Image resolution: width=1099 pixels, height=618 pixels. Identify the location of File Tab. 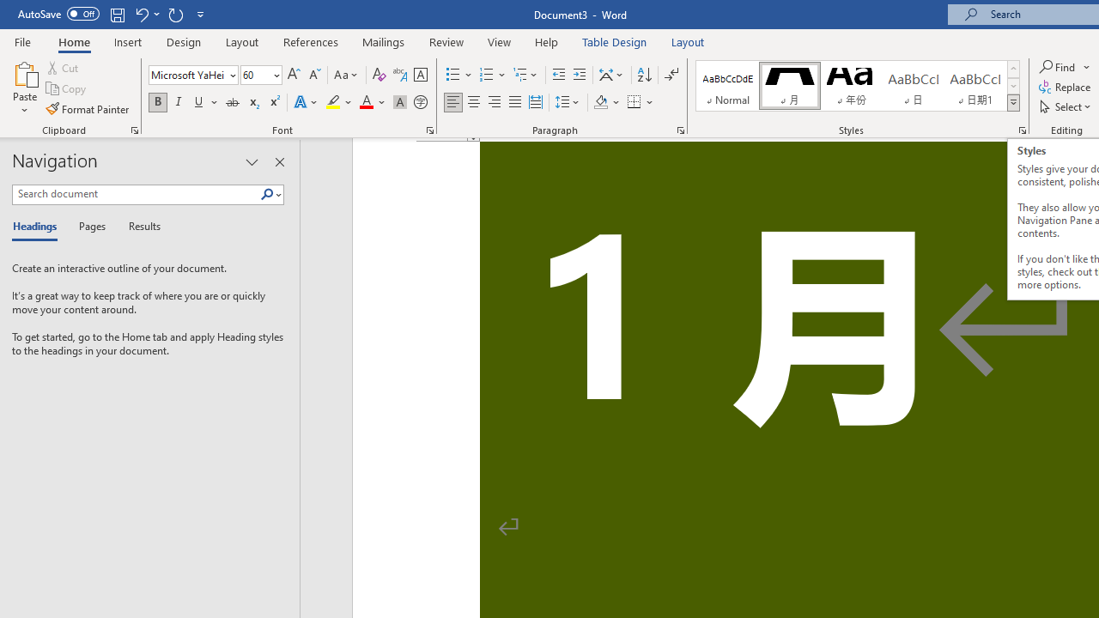
(22, 41).